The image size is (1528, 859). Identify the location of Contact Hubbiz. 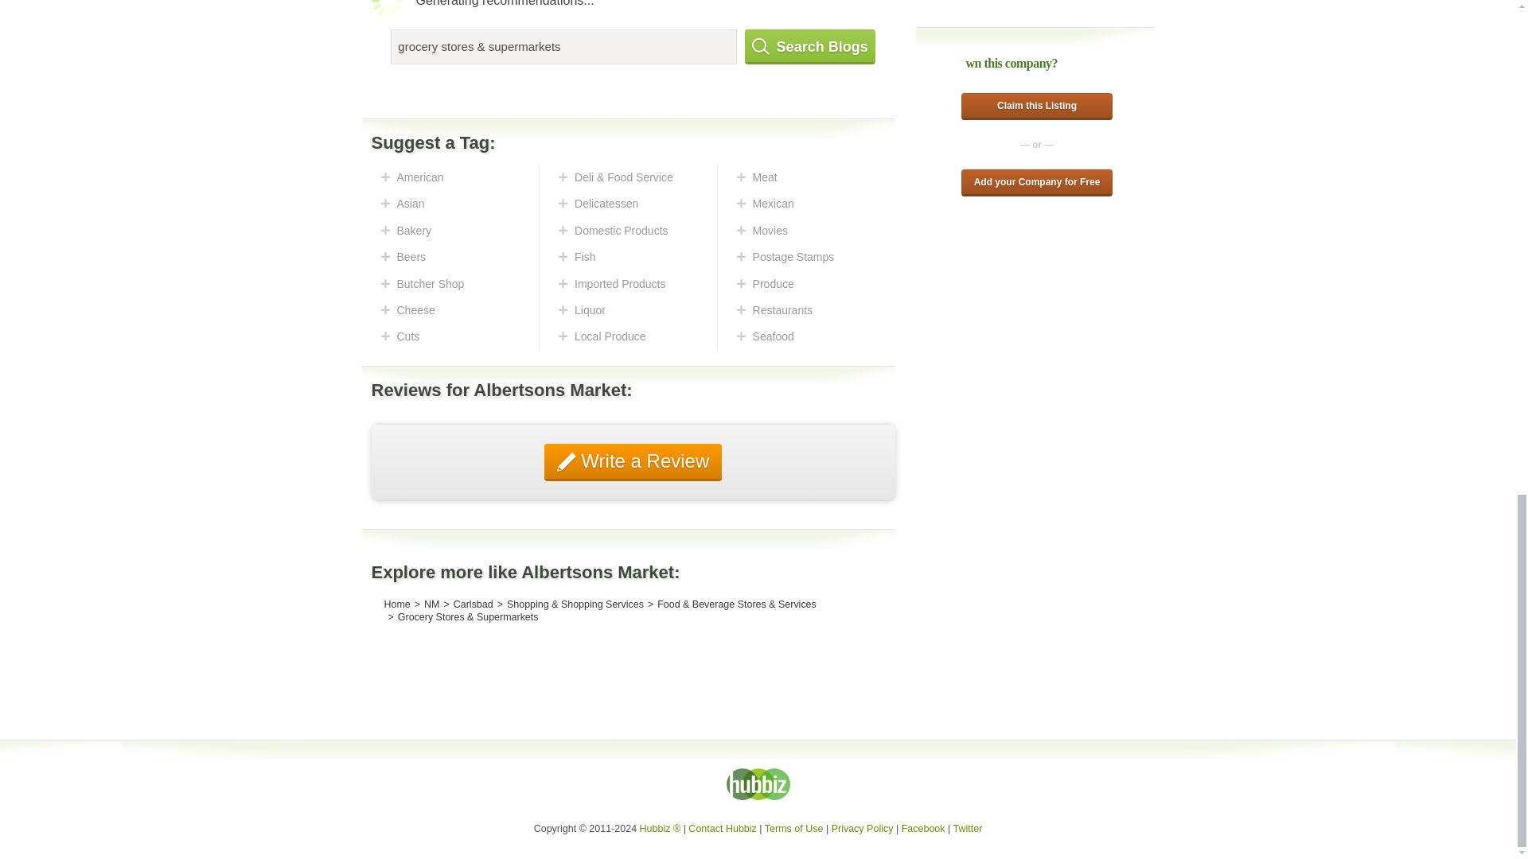
(723, 828).